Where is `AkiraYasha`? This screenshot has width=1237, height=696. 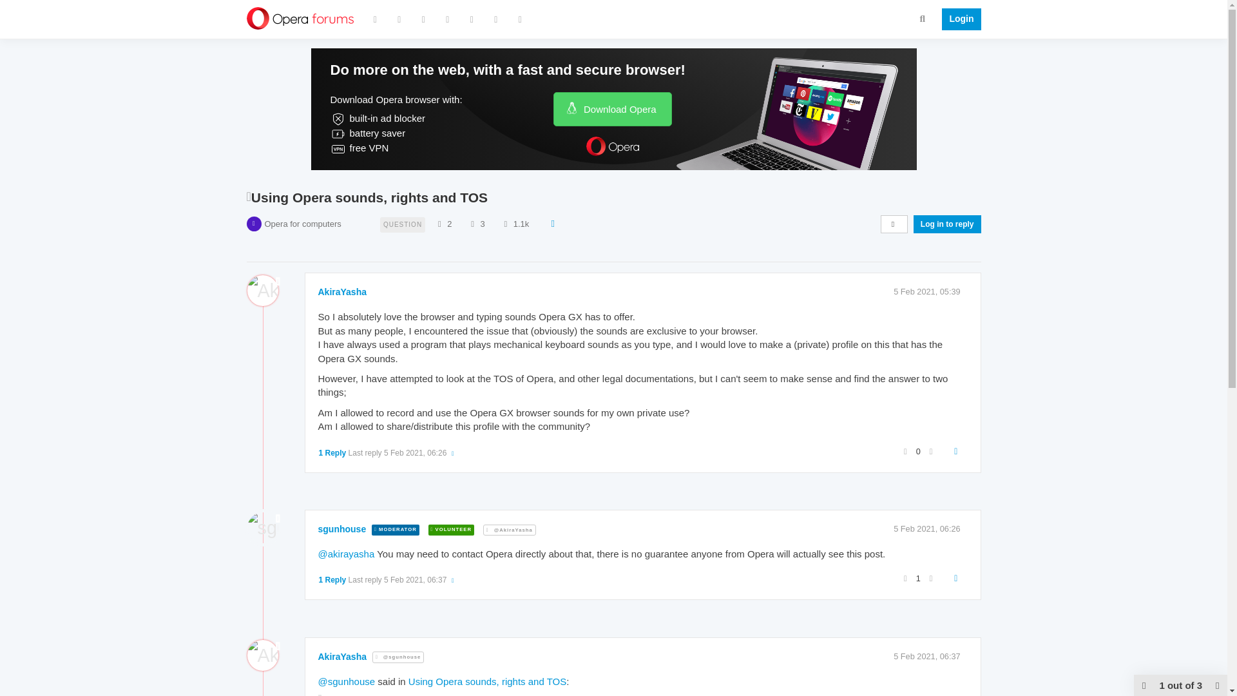 AkiraYasha is located at coordinates (343, 291).